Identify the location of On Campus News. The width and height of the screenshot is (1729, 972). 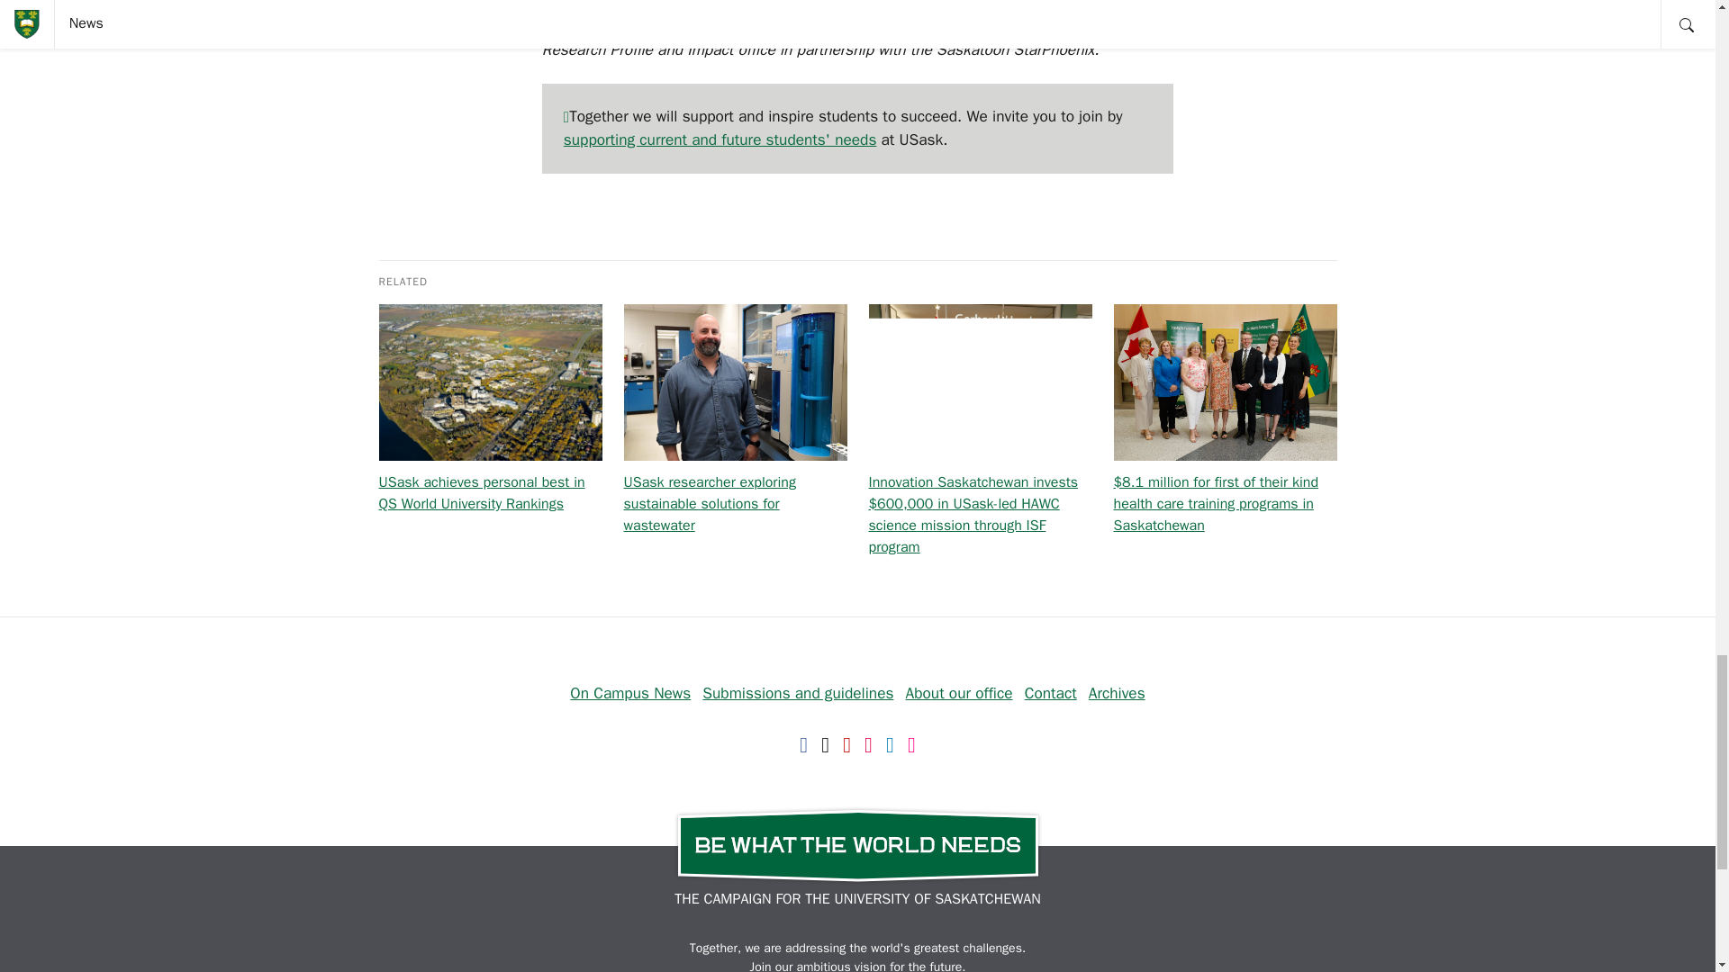
(630, 693).